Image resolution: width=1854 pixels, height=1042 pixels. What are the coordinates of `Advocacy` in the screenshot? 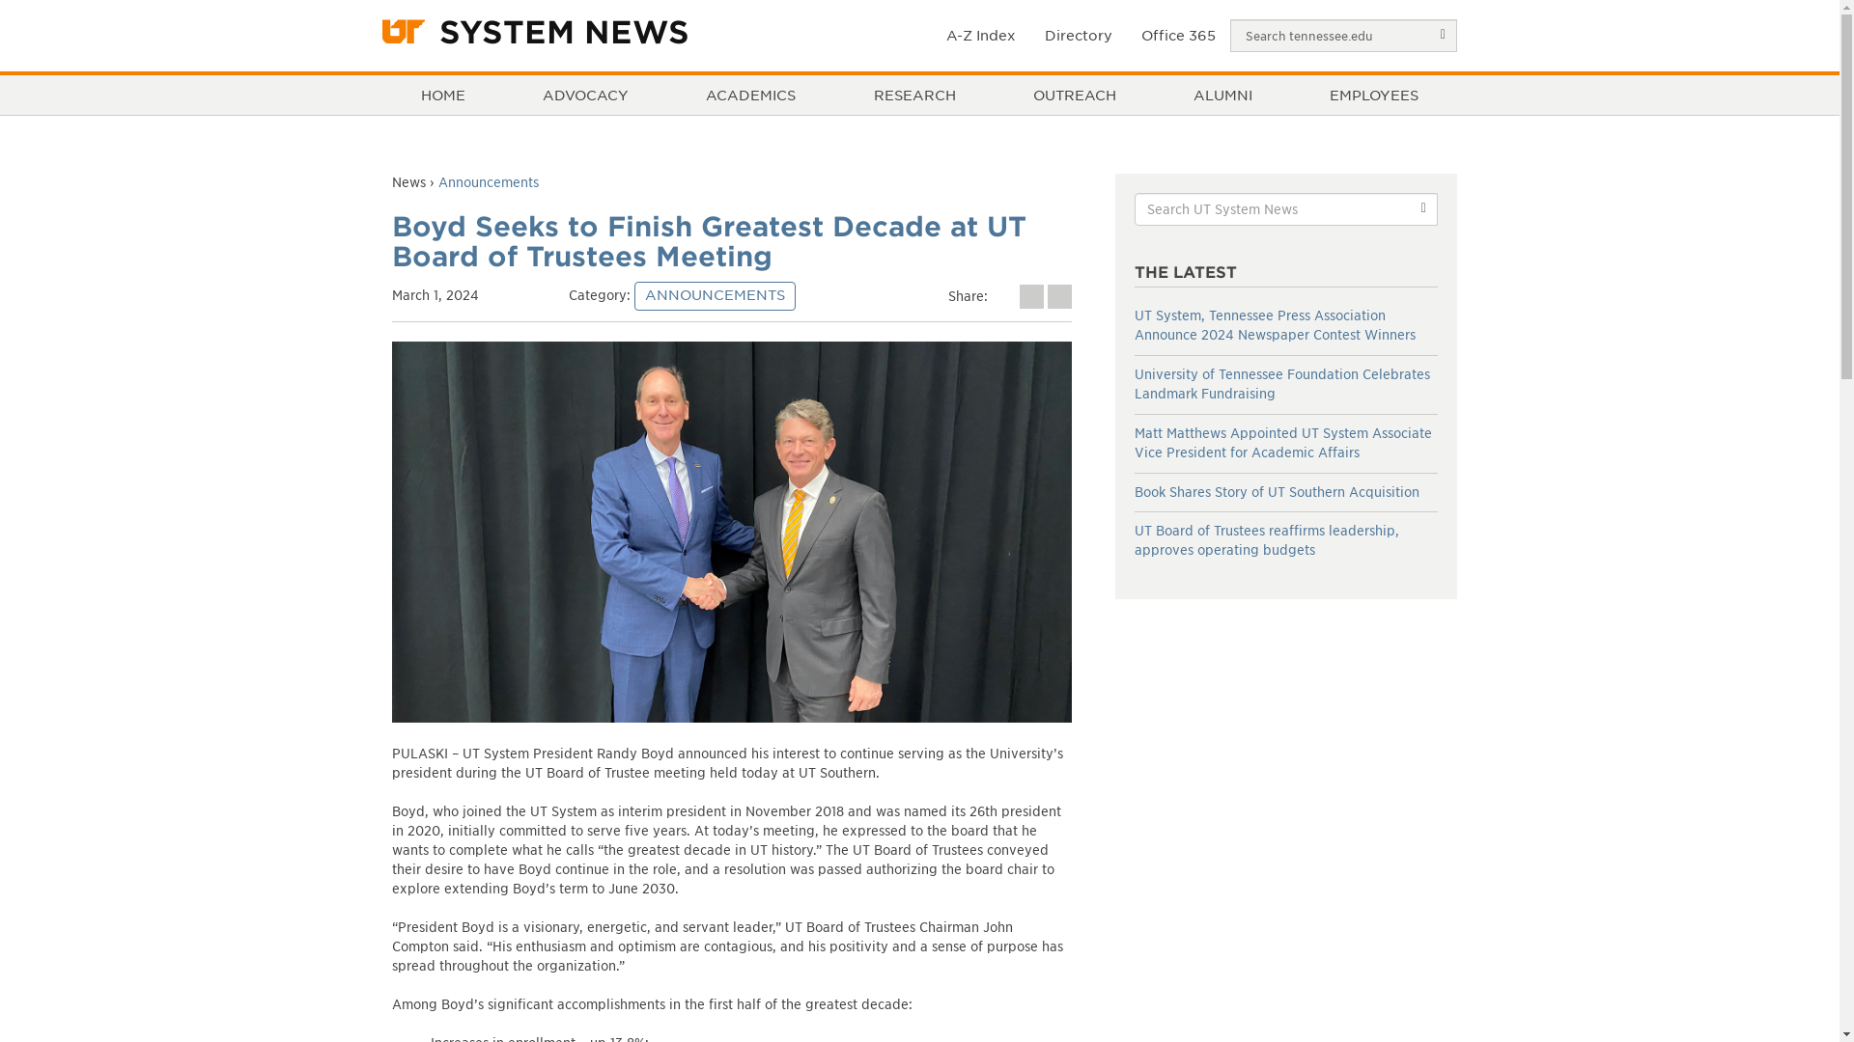 It's located at (585, 95).